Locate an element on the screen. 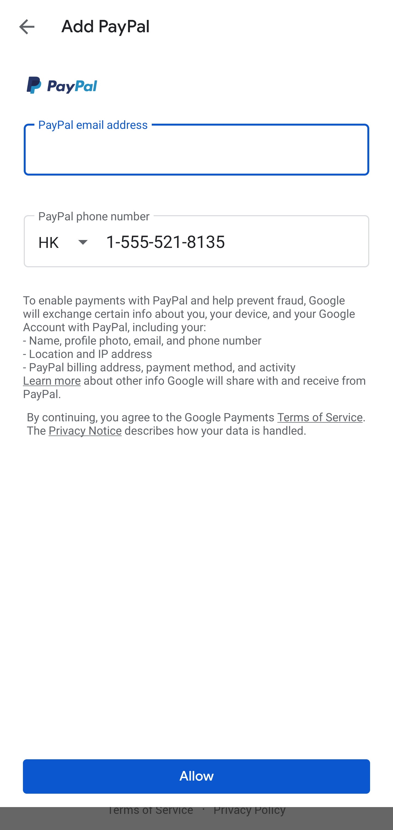 The height and width of the screenshot is (830, 393). PayPal email address is located at coordinates (196, 149).